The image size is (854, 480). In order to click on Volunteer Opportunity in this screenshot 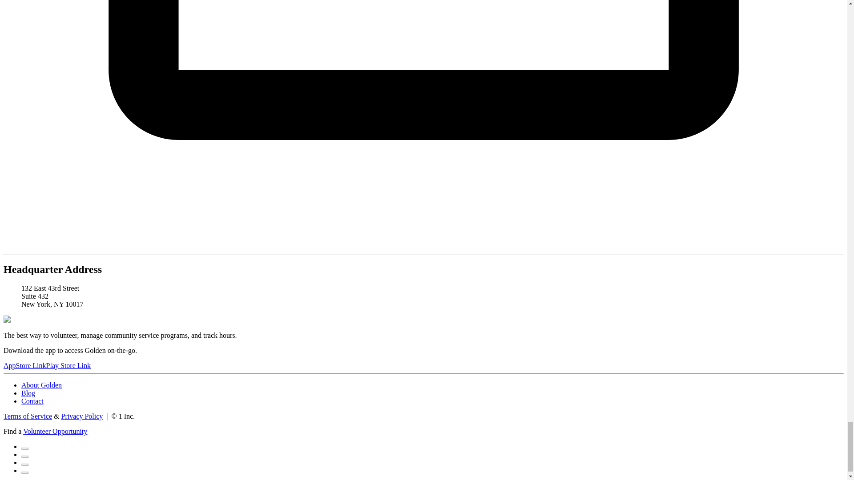, I will do `click(55, 431)`.